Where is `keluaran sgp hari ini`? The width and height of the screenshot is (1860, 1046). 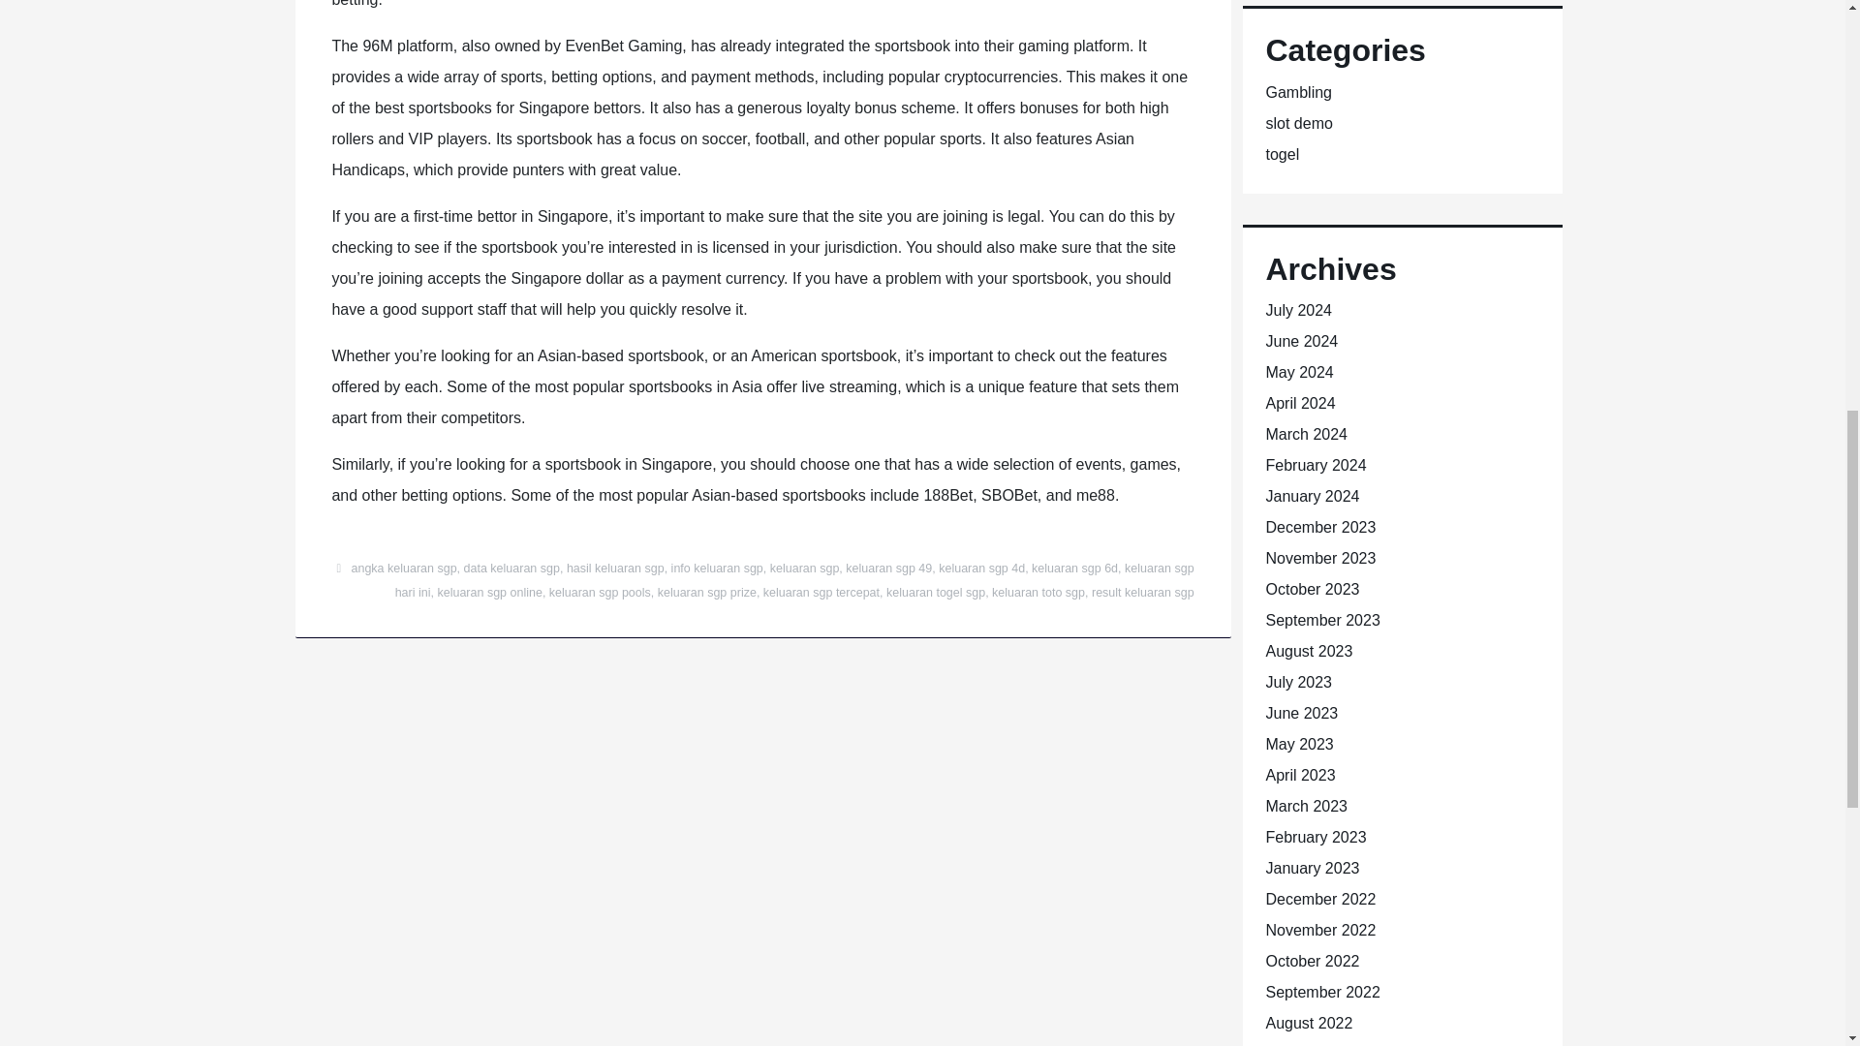 keluaran sgp hari ini is located at coordinates (794, 579).